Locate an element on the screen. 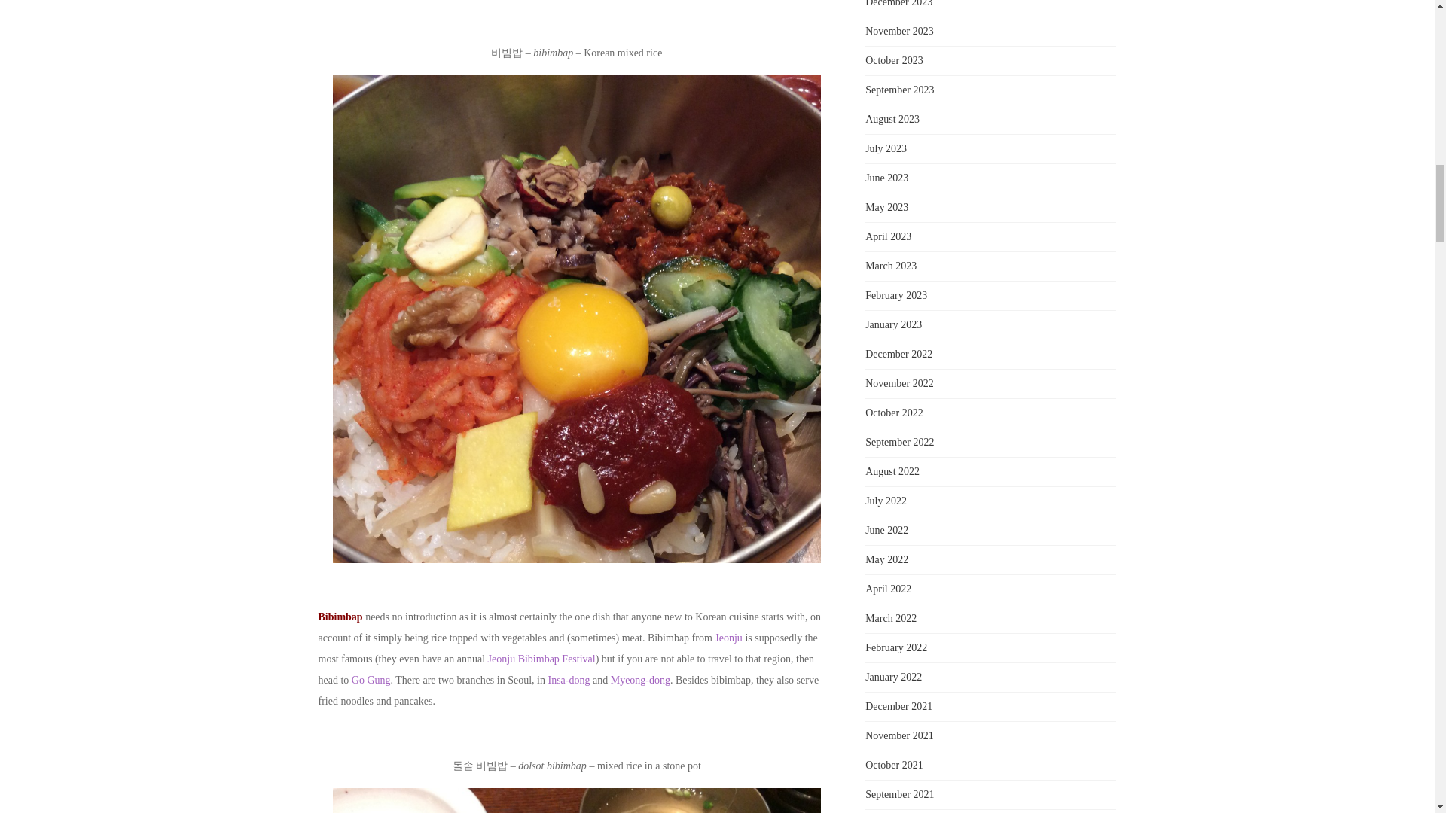 Image resolution: width=1446 pixels, height=813 pixels. Myeong-dong is located at coordinates (640, 681).